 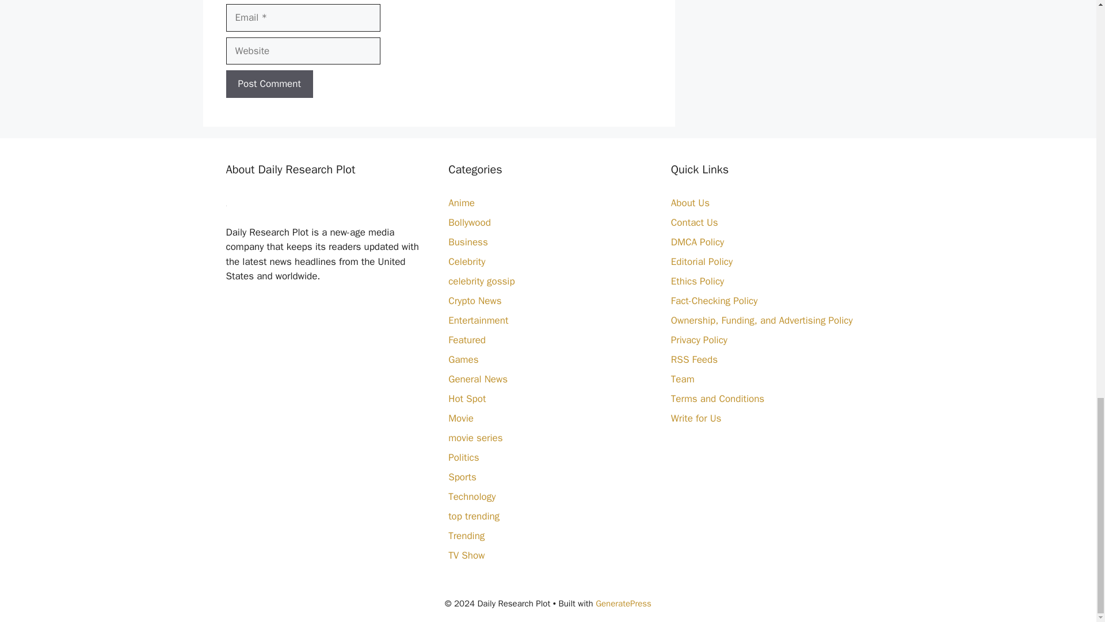 What do you see at coordinates (462, 203) in the screenshot?
I see `Anime` at bounding box center [462, 203].